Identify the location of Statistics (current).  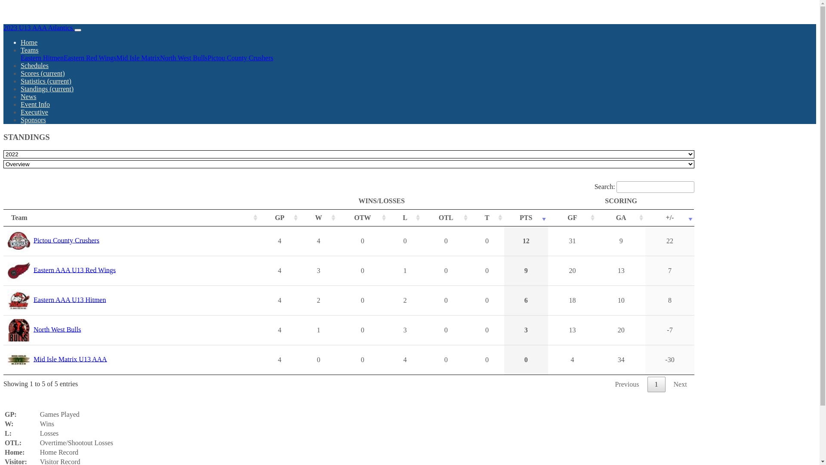
(46, 81).